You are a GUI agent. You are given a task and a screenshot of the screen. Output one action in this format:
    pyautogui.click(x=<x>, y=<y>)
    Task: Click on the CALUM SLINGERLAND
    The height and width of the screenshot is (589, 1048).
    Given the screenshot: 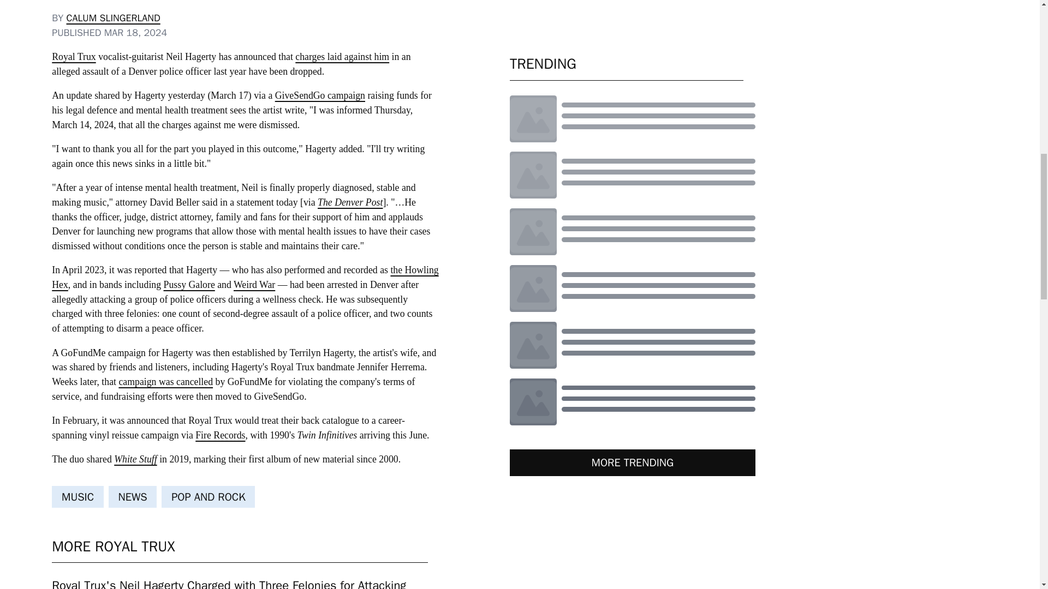 What is the action you would take?
    pyautogui.click(x=114, y=17)
    